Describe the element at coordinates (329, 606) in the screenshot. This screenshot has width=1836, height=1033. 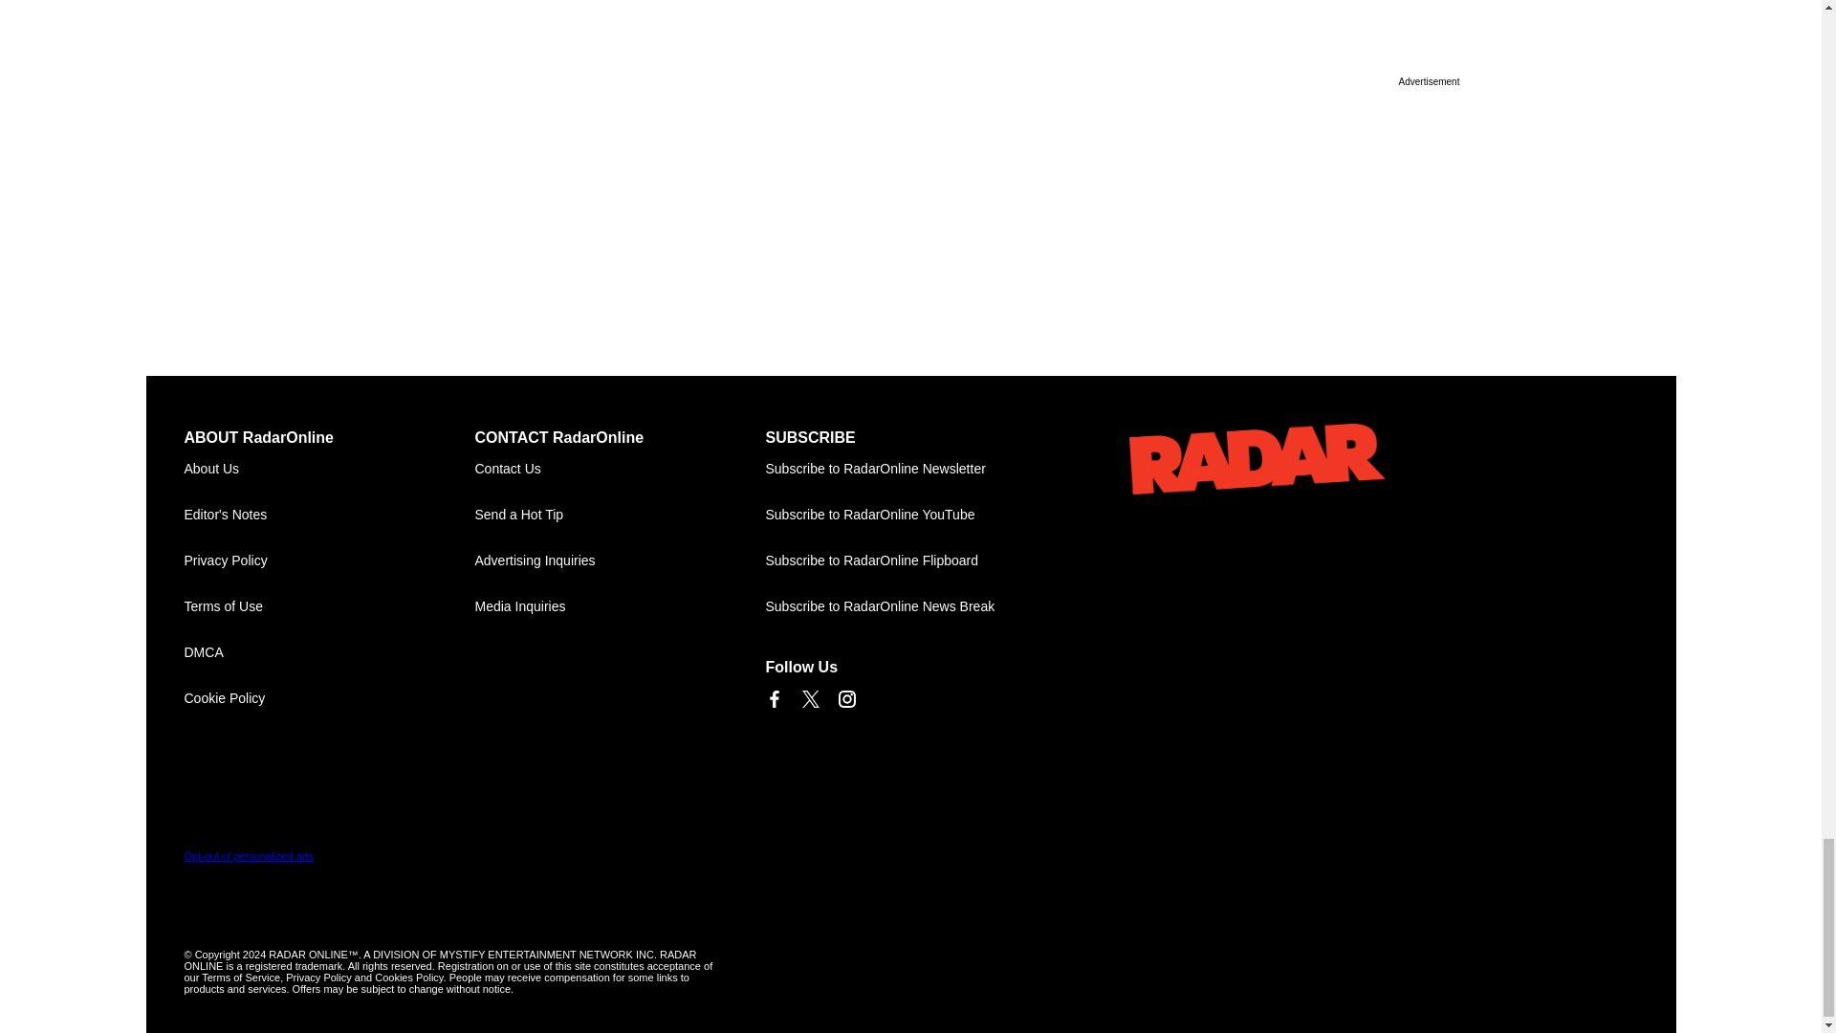
I see `Terms of Use` at that location.